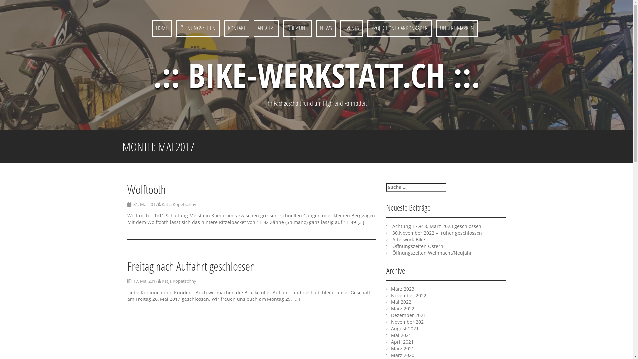 Image resolution: width=638 pixels, height=359 pixels. Describe the element at coordinates (316, 75) in the screenshot. I see `.:: BIKE-WERKSTATT.CH ::.` at that location.